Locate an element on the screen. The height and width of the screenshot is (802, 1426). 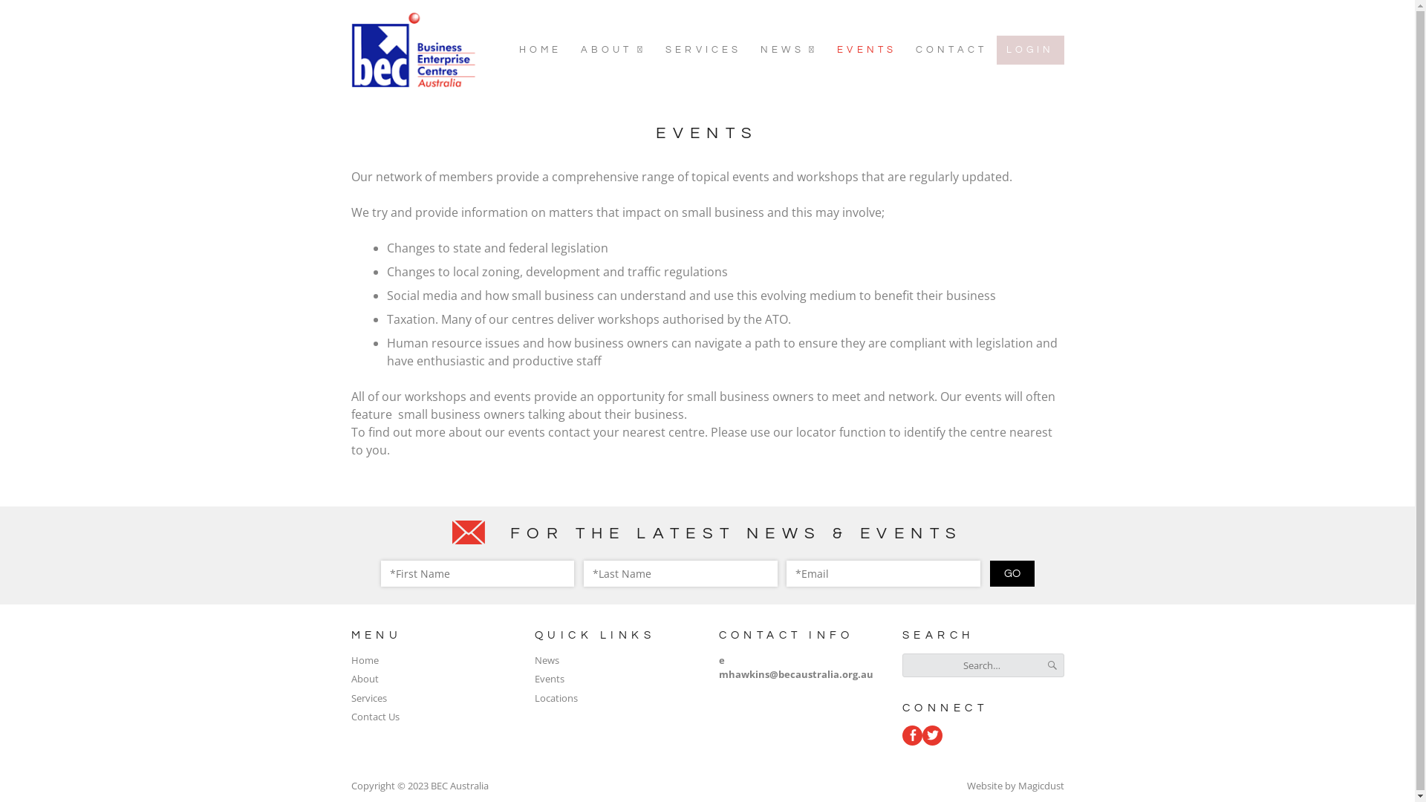
mhawkins@becaustralia.org.au is located at coordinates (796, 674).